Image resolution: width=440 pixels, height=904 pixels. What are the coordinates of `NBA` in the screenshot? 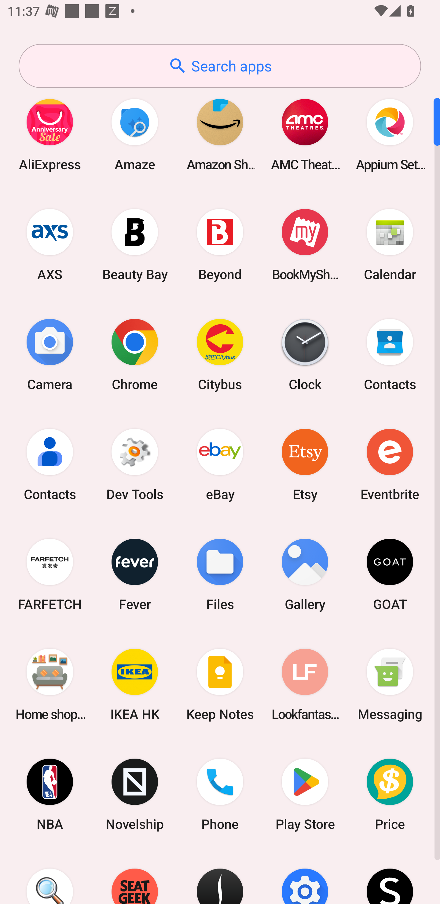 It's located at (50, 795).